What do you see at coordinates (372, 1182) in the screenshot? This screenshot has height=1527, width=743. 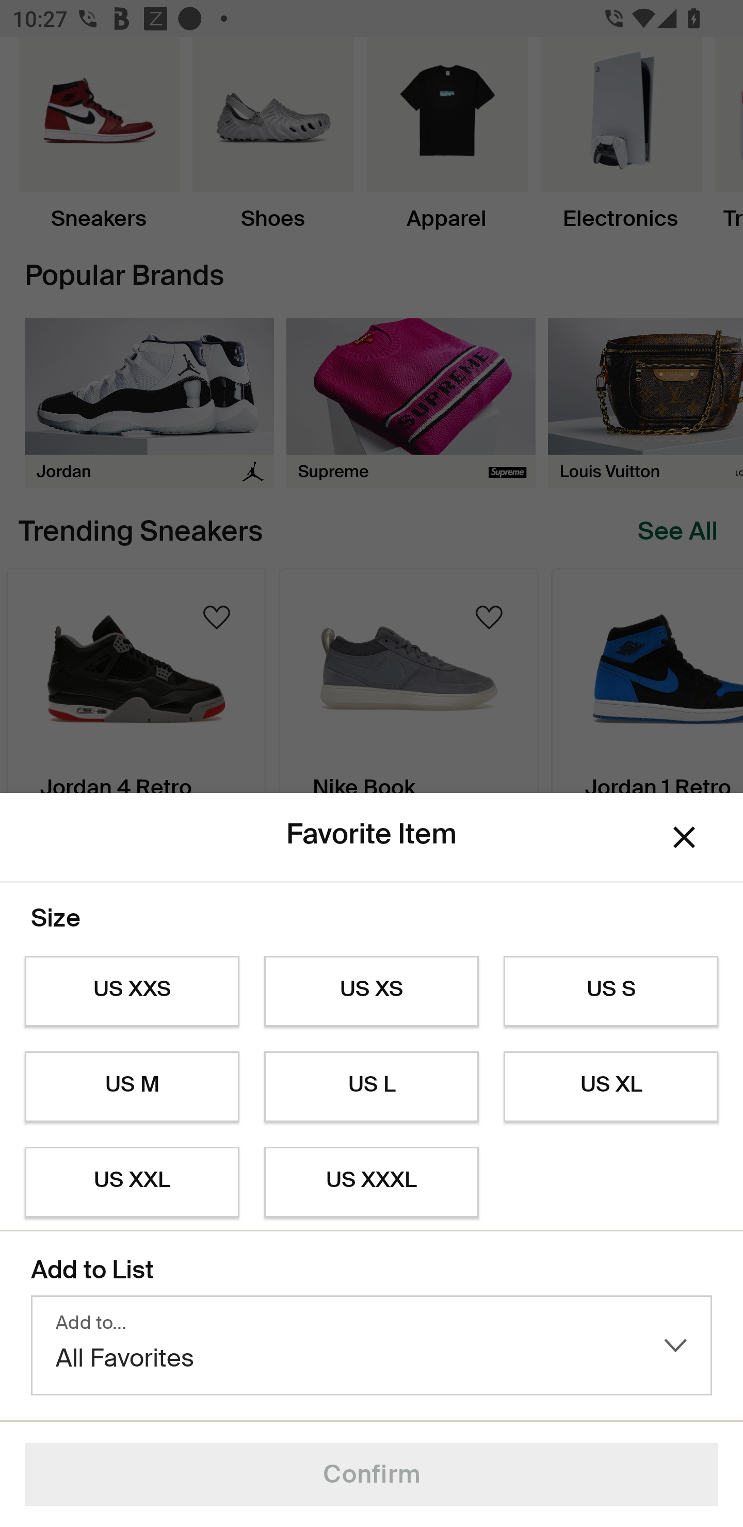 I see `US XXXL` at bounding box center [372, 1182].